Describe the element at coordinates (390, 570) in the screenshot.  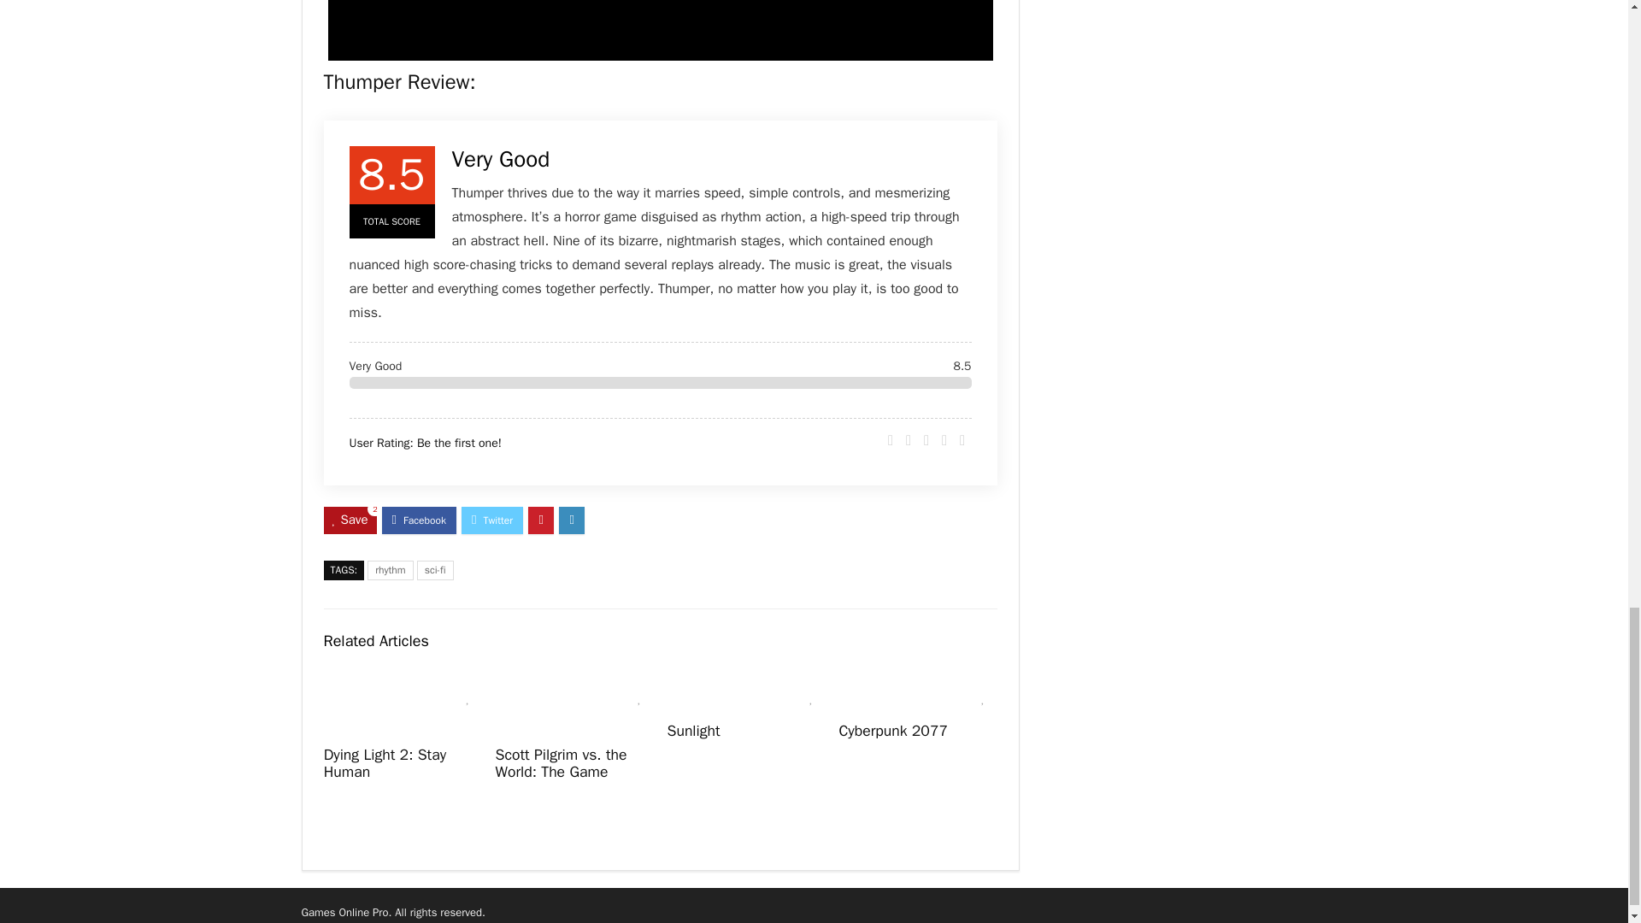
I see `rhythm` at that location.